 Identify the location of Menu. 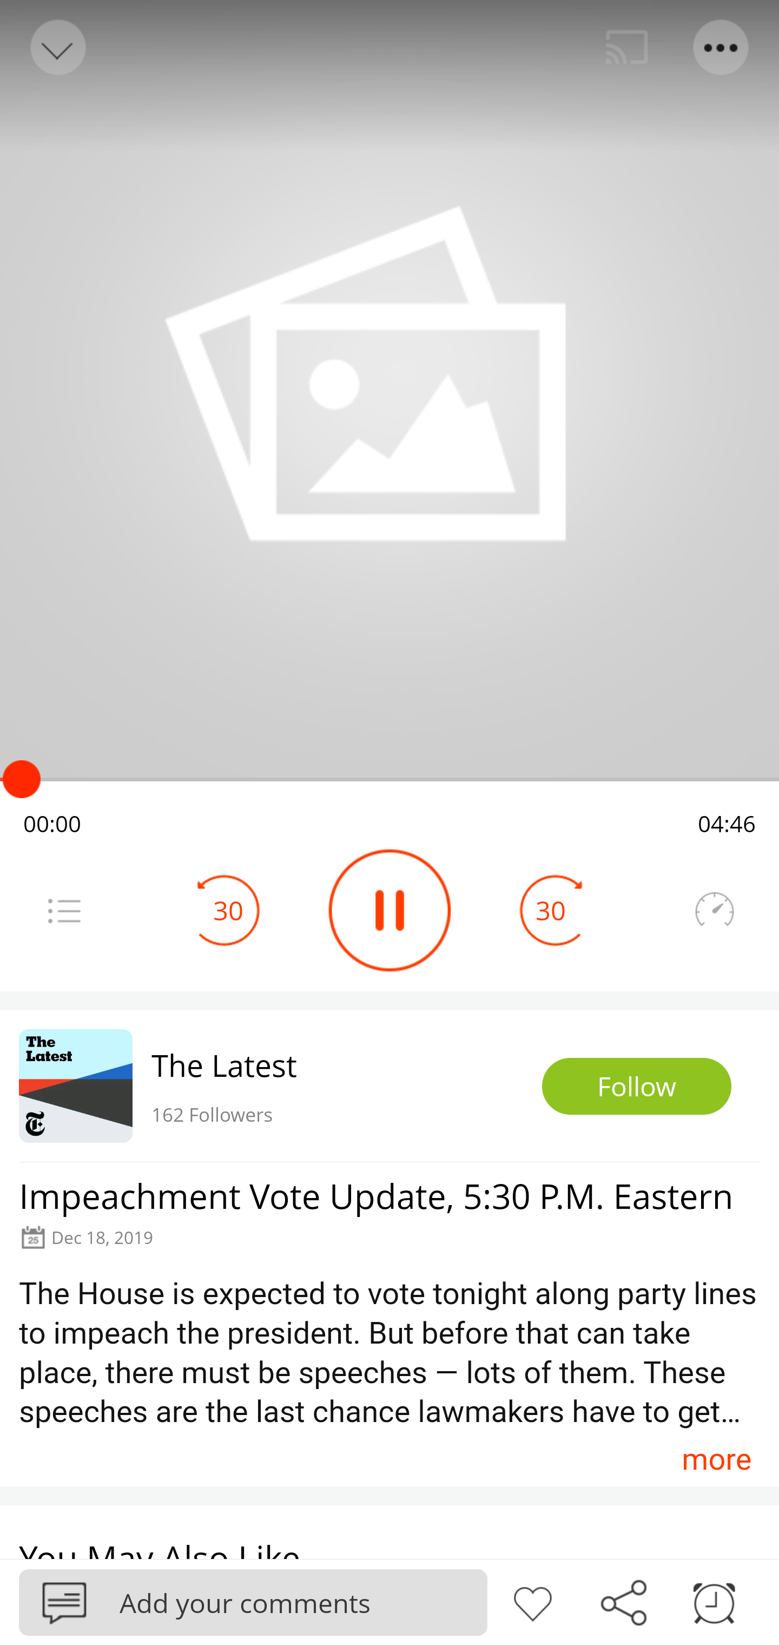
(64, 910).